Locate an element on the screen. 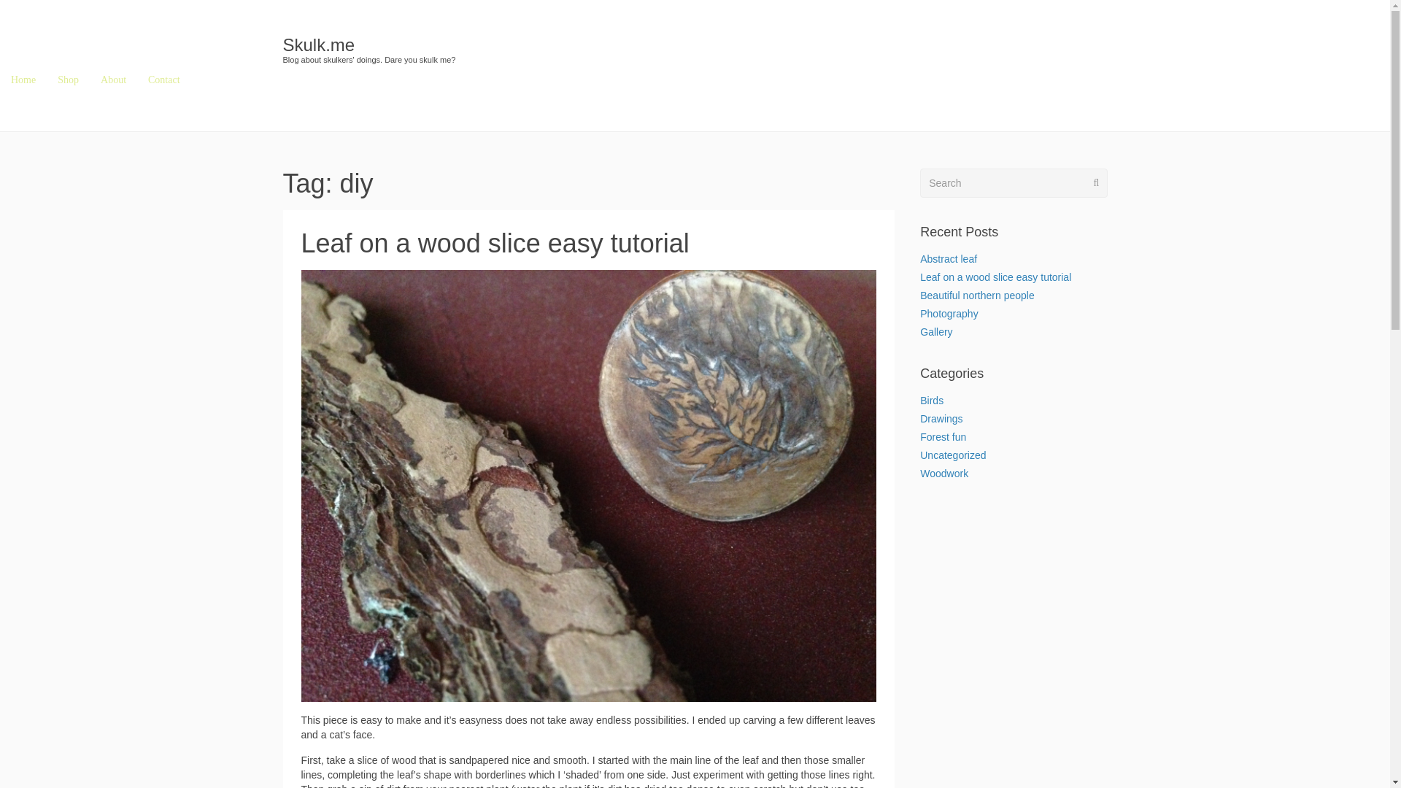  Shop is located at coordinates (67, 80).